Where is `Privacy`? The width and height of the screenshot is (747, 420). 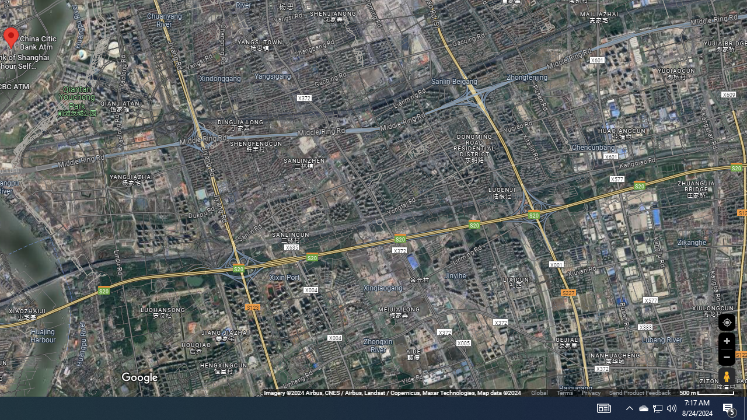 Privacy is located at coordinates (591, 392).